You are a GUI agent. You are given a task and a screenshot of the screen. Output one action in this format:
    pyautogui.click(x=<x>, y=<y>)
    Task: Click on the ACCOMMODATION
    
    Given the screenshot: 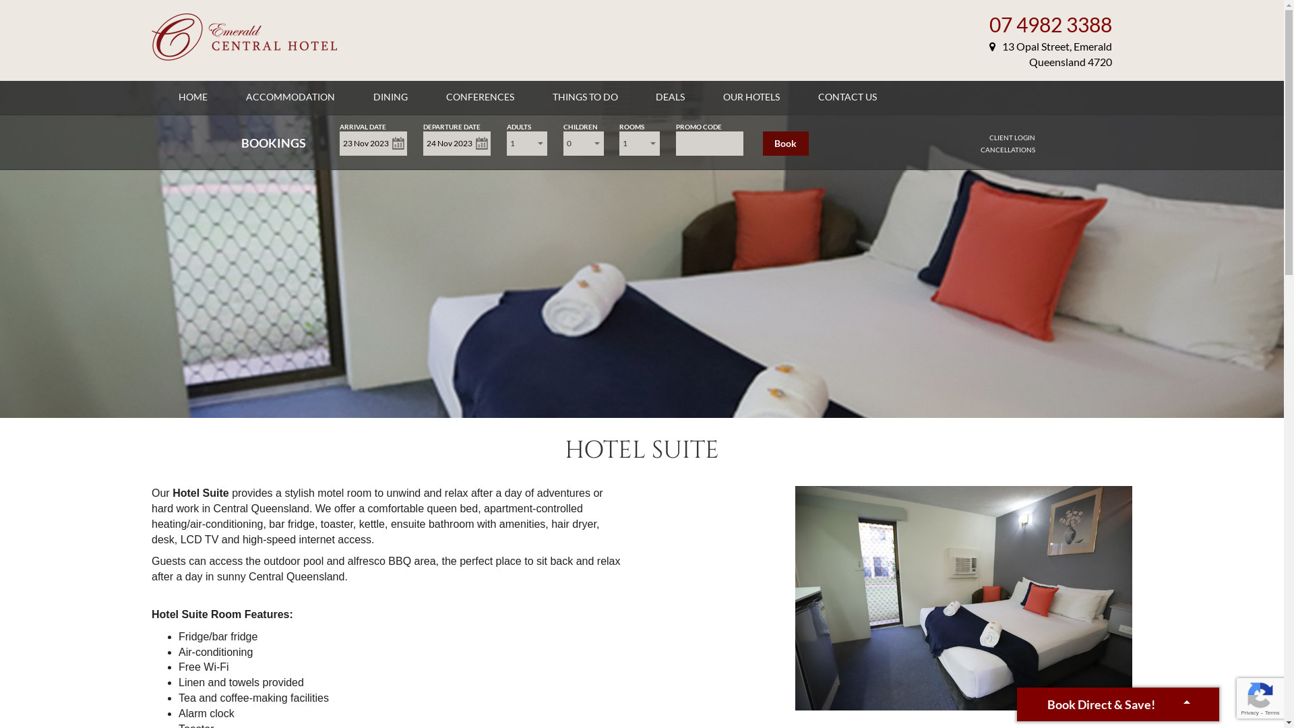 What is the action you would take?
    pyautogui.click(x=290, y=97)
    